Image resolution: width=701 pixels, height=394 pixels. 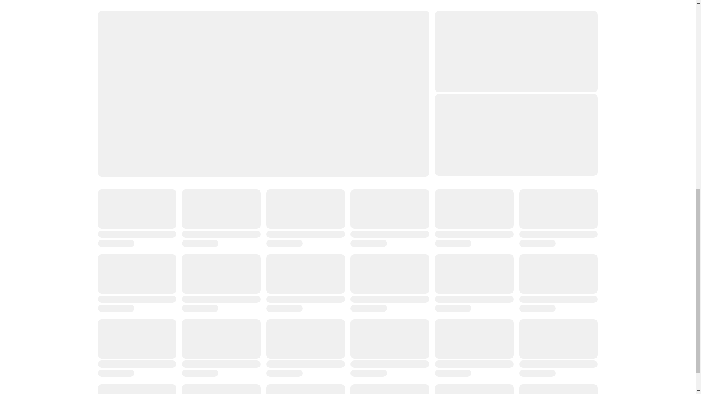 What do you see at coordinates (372, 276) in the screenshot?
I see `Terms Of Service` at bounding box center [372, 276].